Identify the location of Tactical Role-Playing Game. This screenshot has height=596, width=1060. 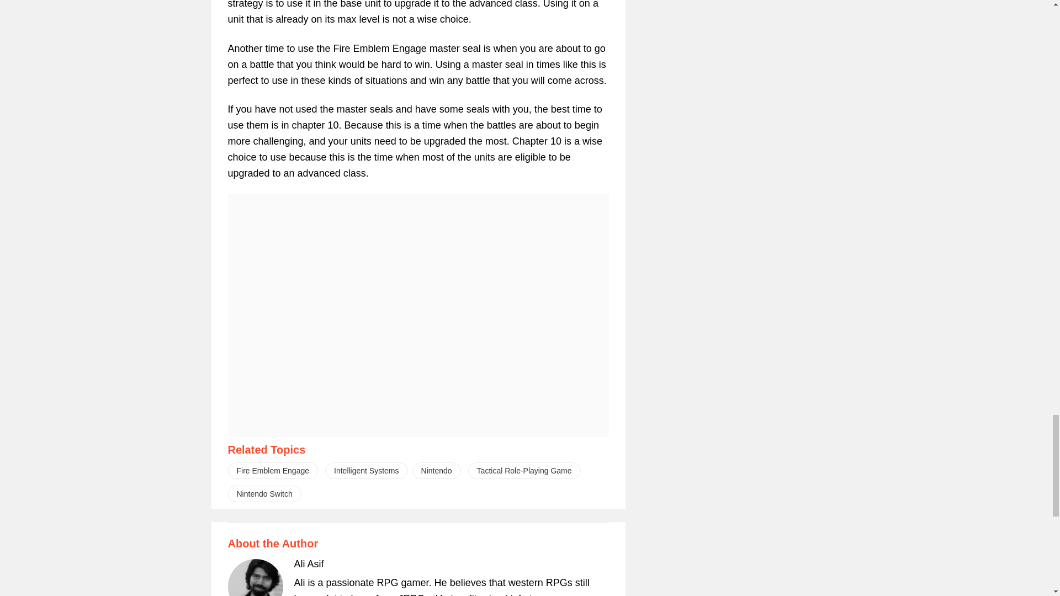
(524, 471).